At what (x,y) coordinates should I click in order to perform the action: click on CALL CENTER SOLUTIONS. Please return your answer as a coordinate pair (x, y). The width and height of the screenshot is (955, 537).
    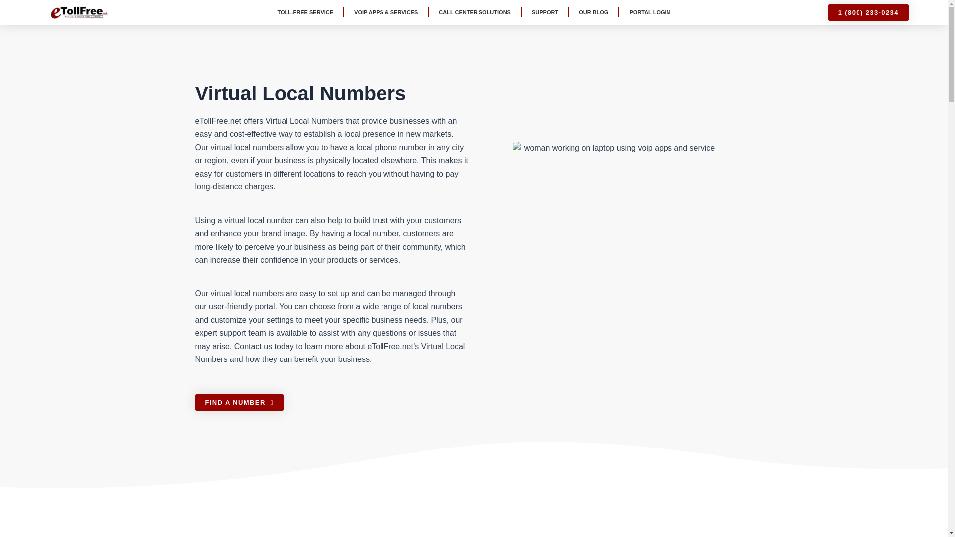
    Looking at the image, I should click on (475, 12).